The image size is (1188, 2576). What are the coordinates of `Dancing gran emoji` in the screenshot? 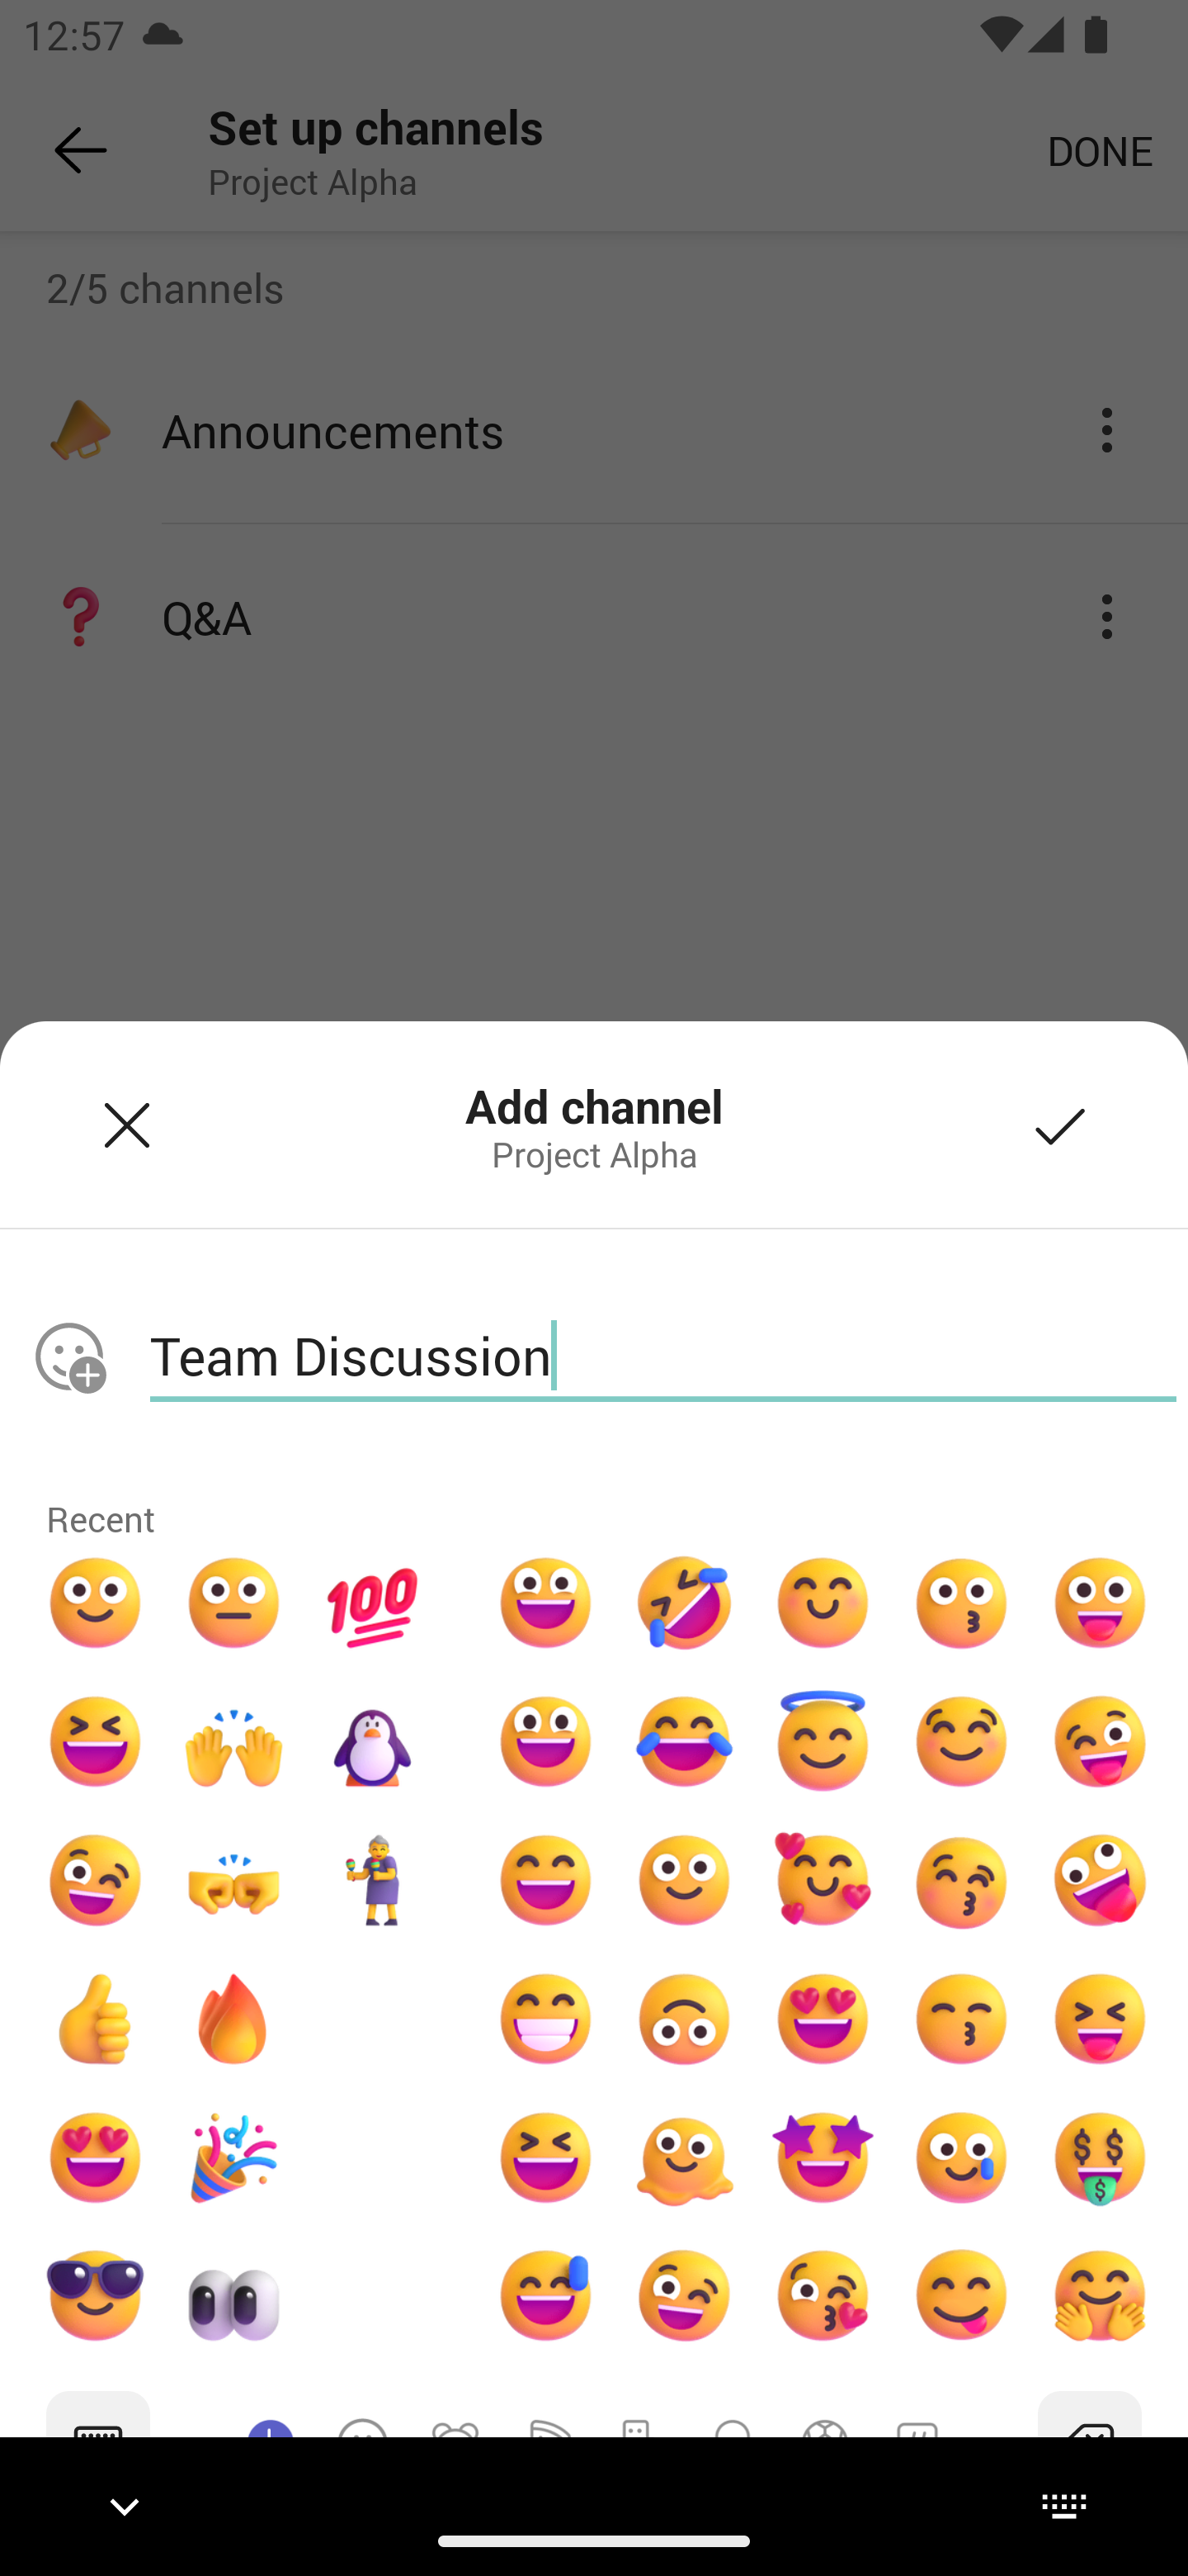 It's located at (372, 1880).